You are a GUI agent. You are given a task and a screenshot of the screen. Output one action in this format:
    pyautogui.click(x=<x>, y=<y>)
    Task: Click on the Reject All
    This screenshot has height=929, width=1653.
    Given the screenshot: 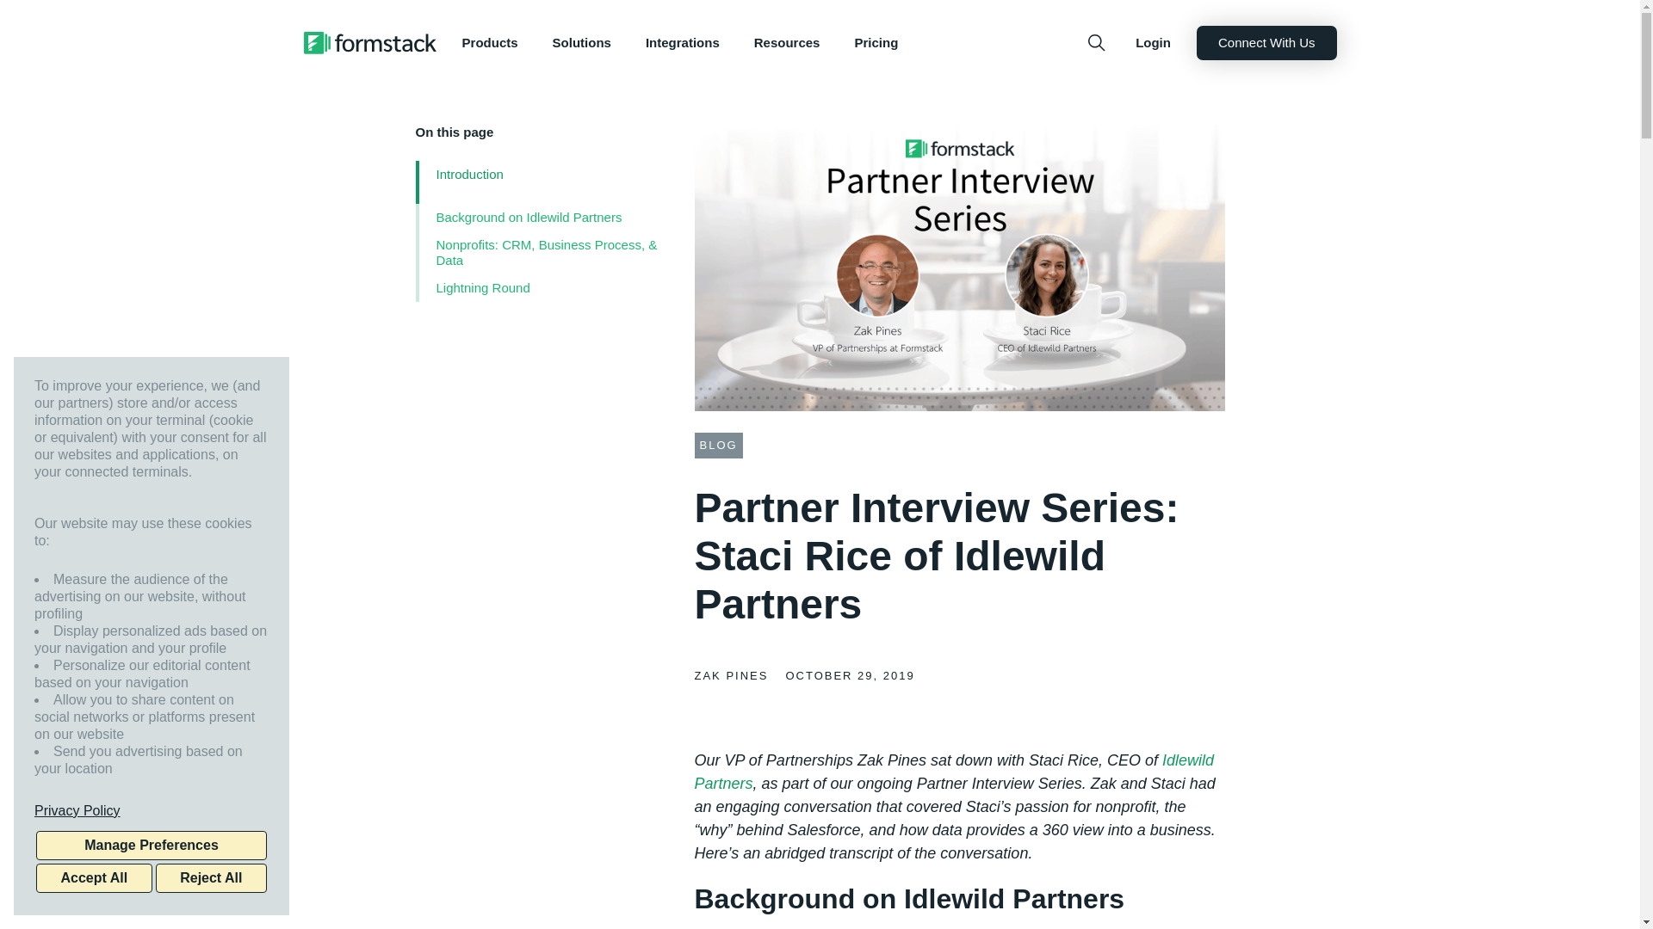 What is the action you would take?
    pyautogui.click(x=210, y=877)
    